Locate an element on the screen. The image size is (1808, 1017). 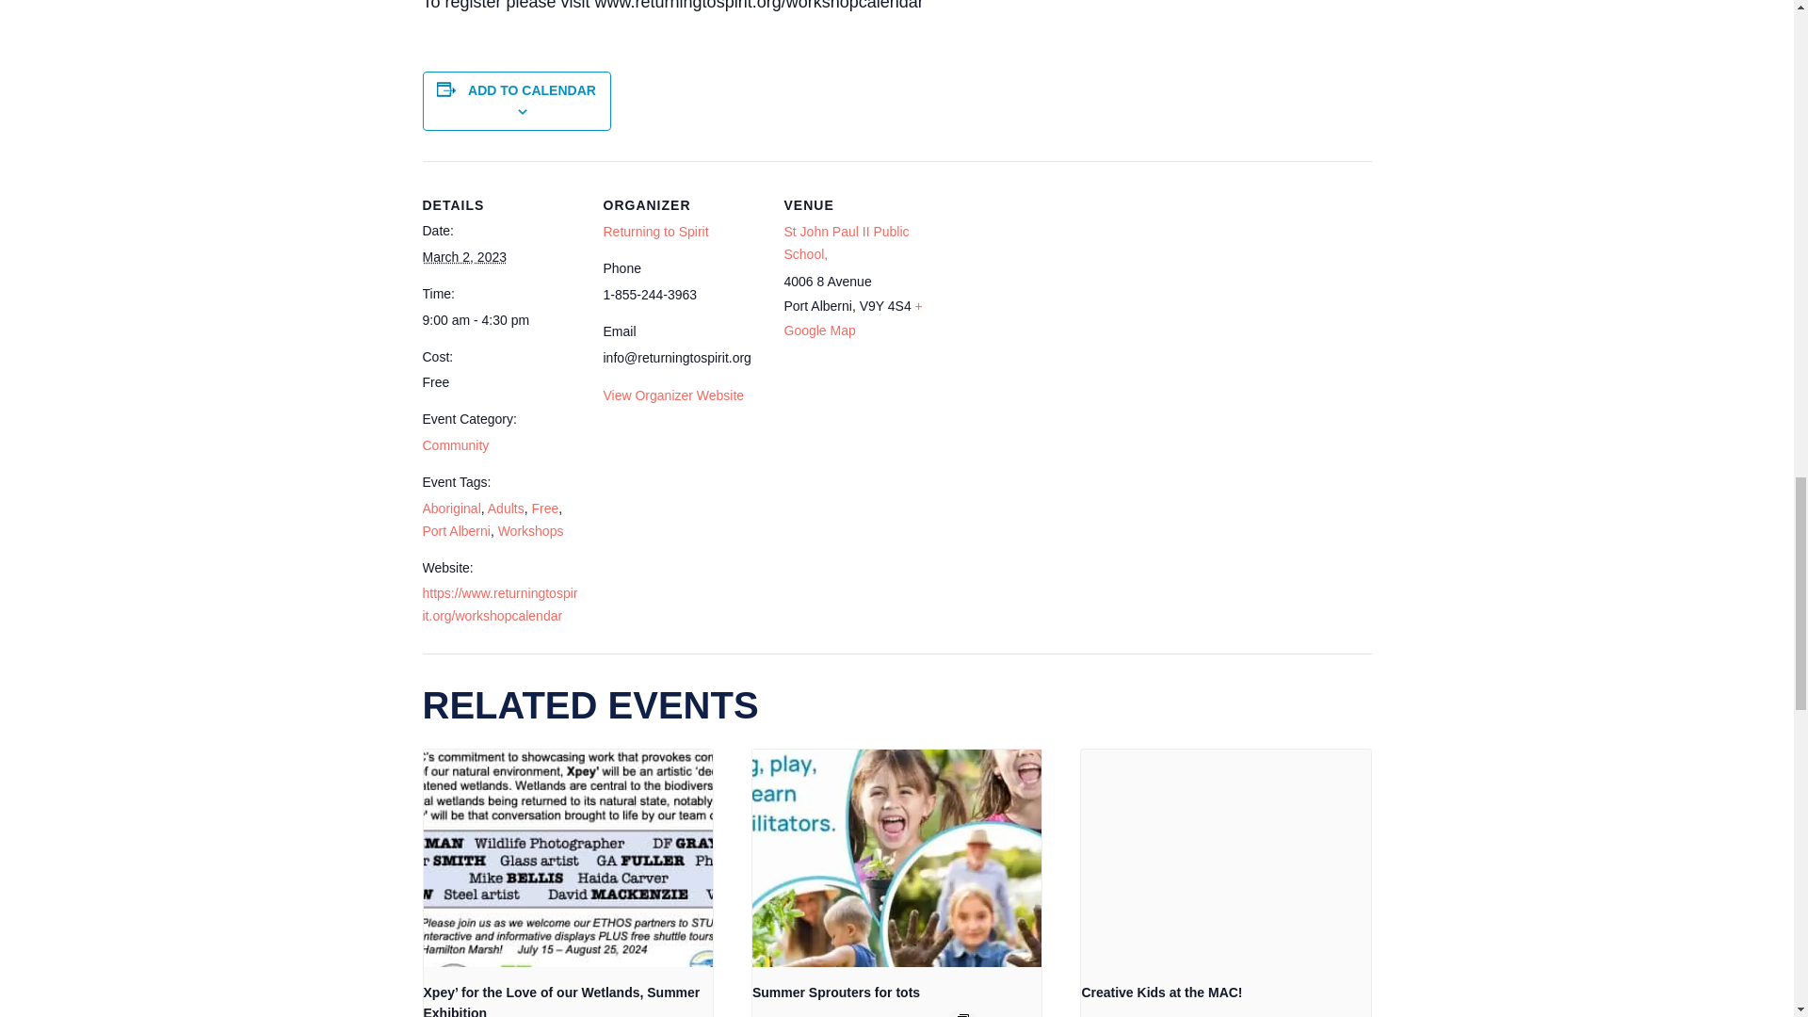
Click to view a Google Map is located at coordinates (852, 318).